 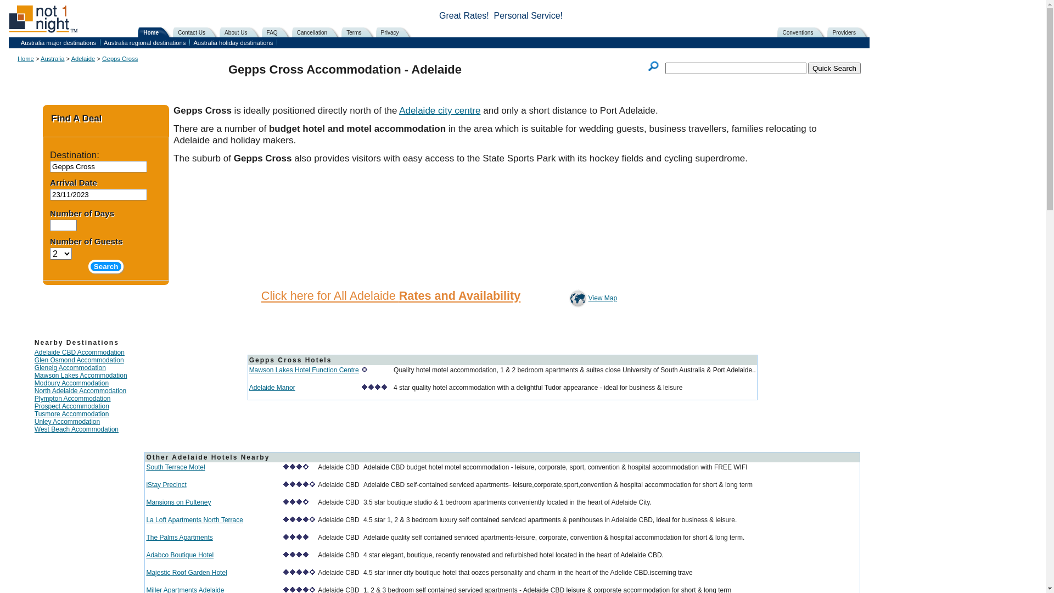 I want to click on iStay Precinct, so click(x=166, y=485).